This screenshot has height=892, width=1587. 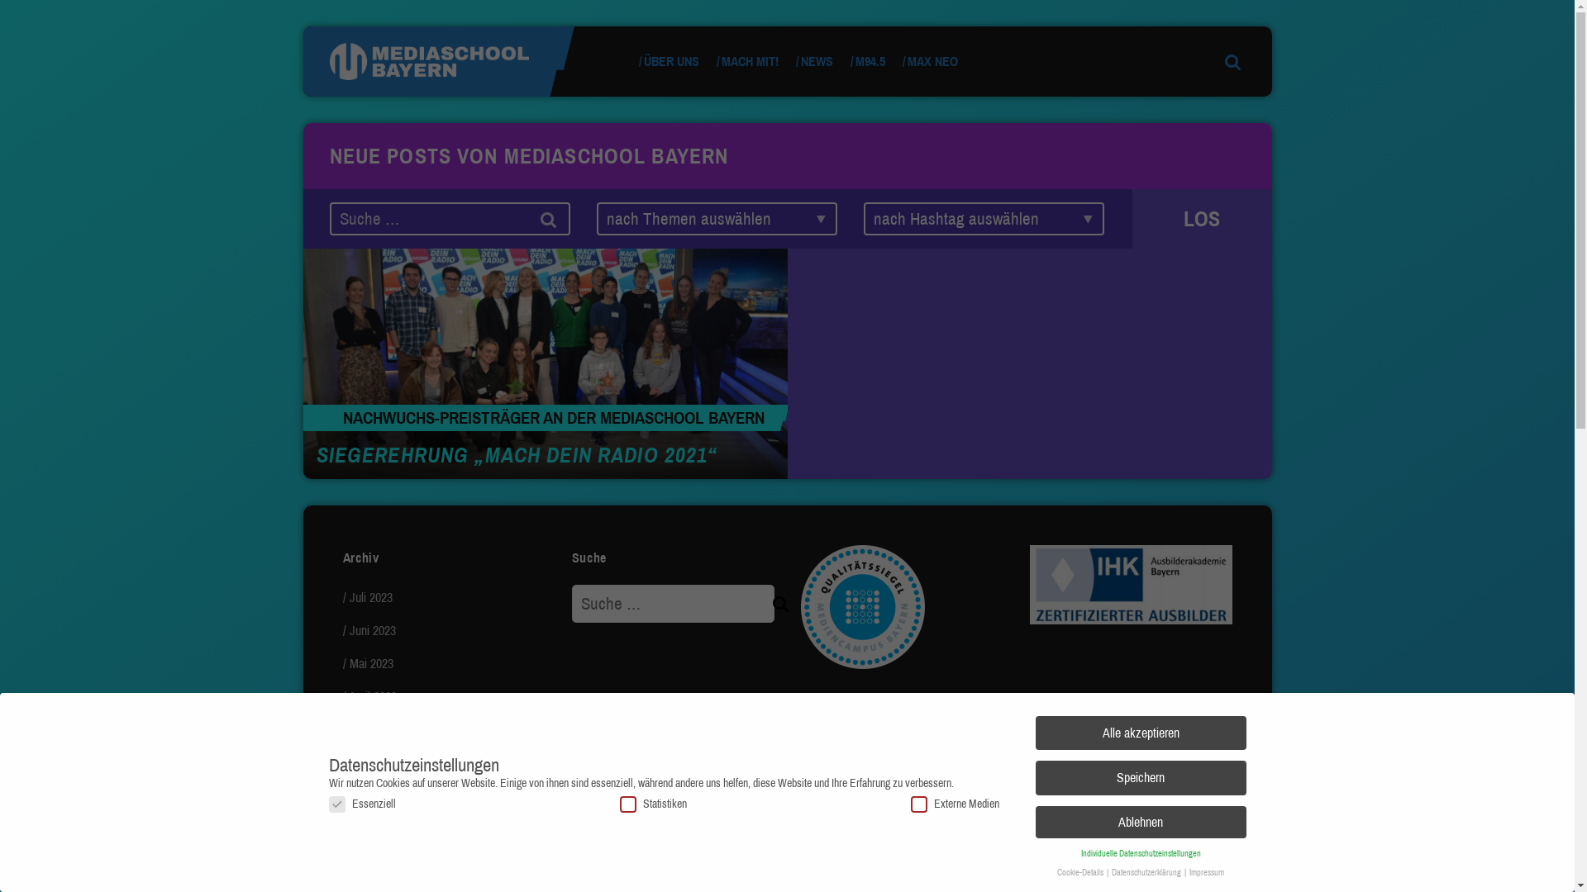 I want to click on Januar 2023, so click(x=379, y=730).